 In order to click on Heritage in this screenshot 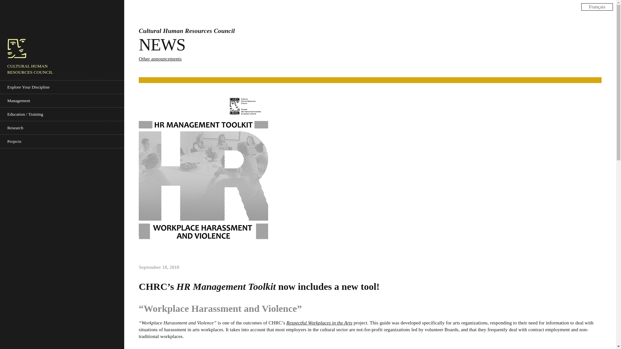, I will do `click(62, 114)`.